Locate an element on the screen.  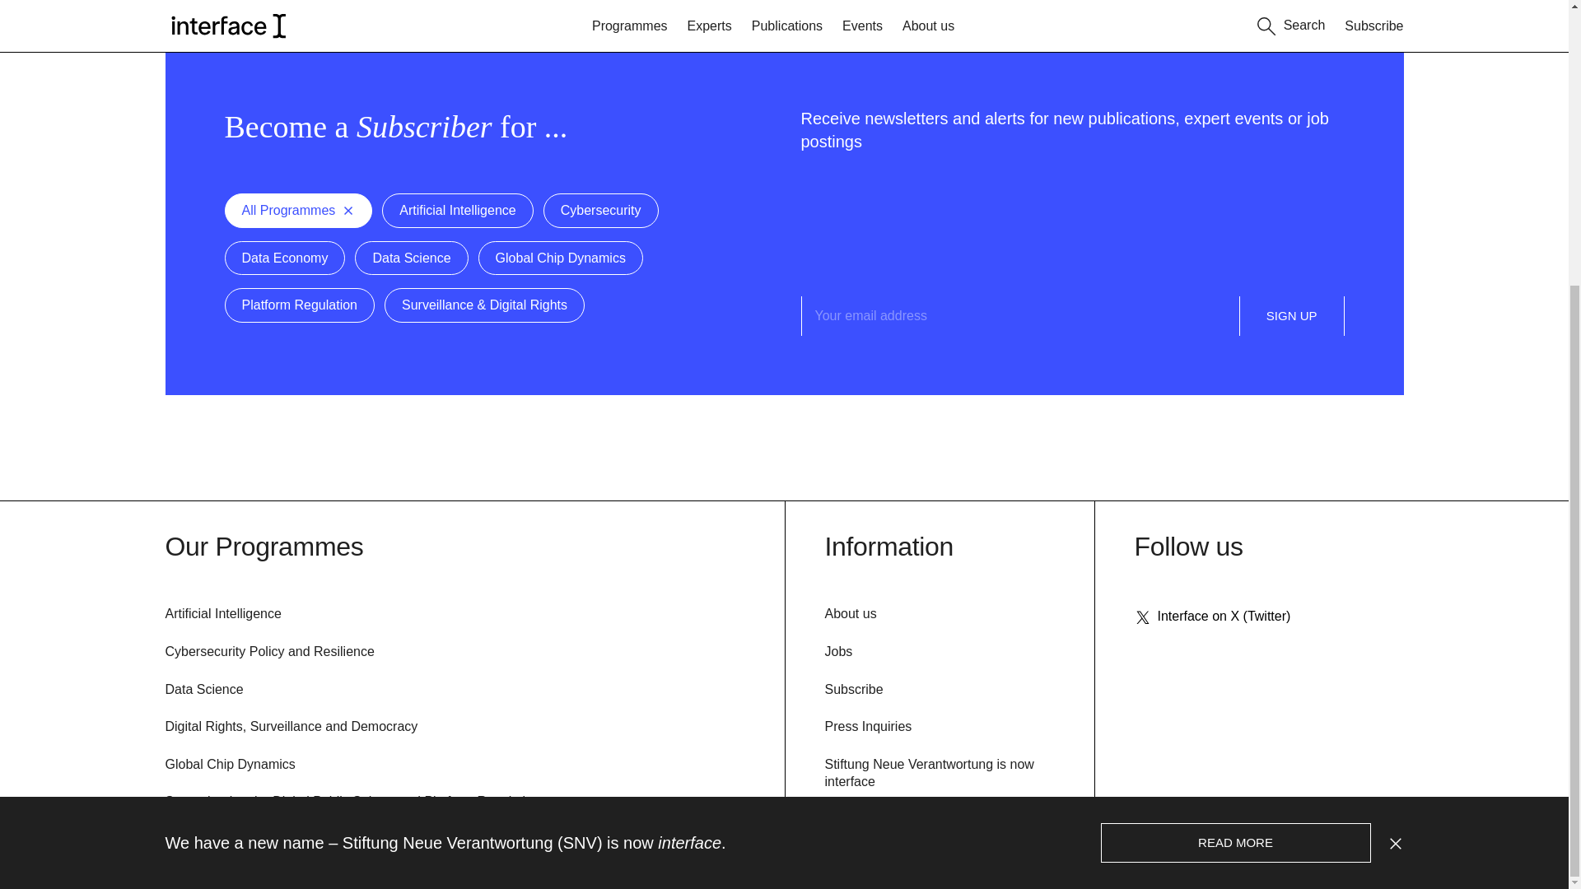
About us is located at coordinates (851, 614).